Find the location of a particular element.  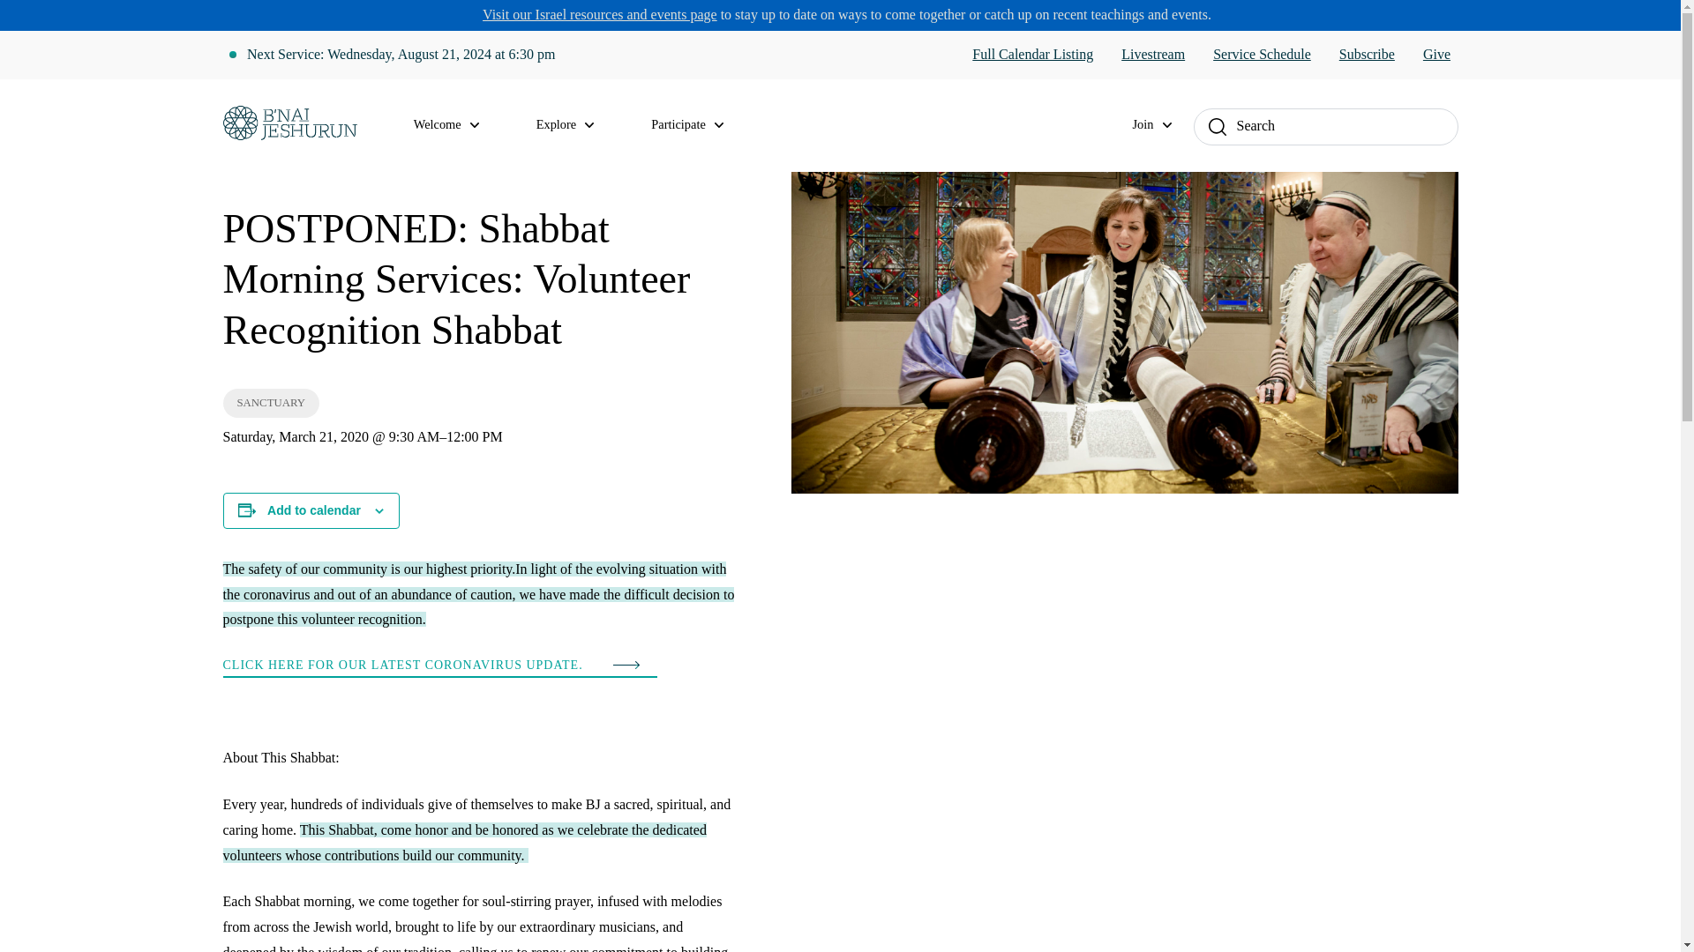

Visit our Israel resources and events page is located at coordinates (600, 14).